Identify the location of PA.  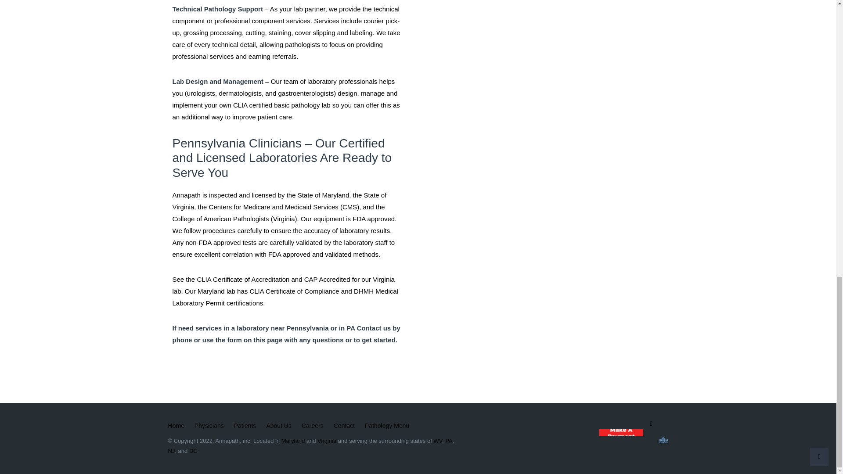
(448, 441).